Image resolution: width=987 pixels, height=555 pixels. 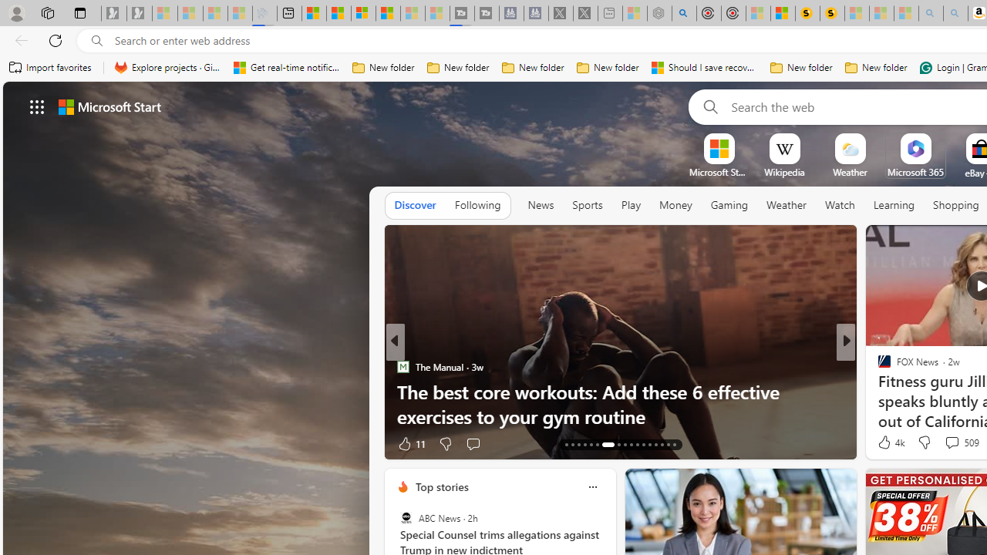 I want to click on AutomationID: tab-21, so click(x=625, y=444).